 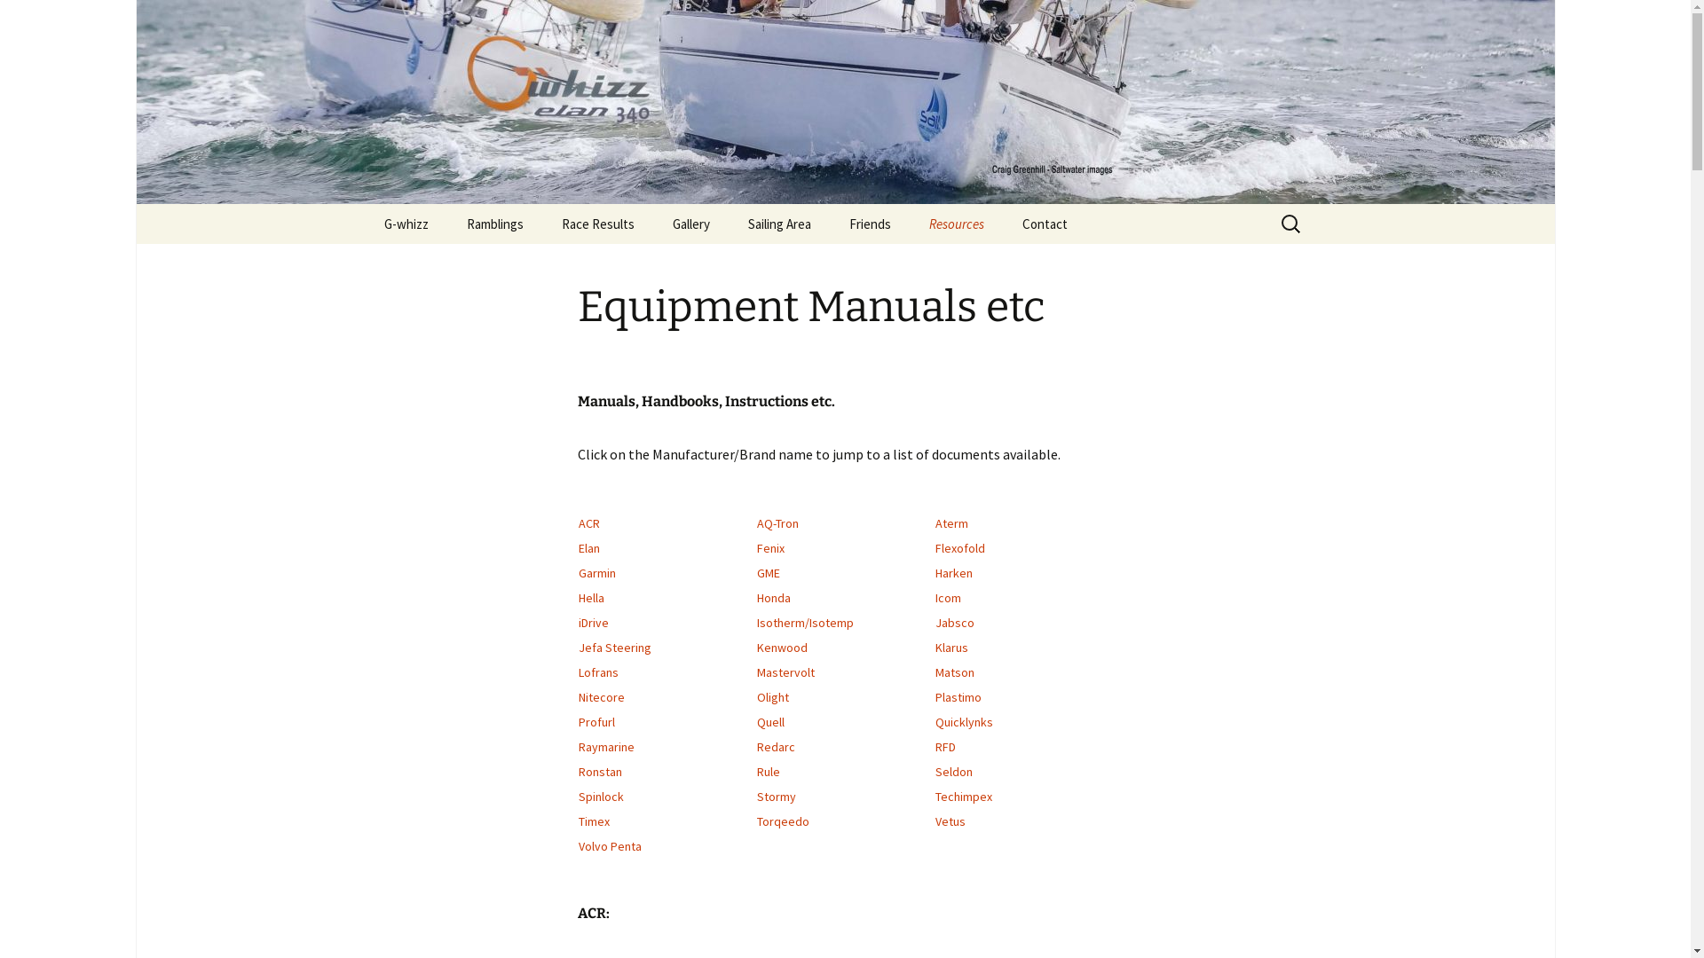 I want to click on Friends, so click(x=870, y=224).